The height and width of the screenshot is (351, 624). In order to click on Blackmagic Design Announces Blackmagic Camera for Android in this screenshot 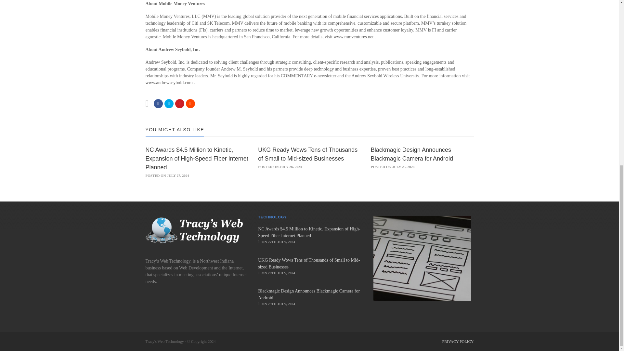, I will do `click(411, 154)`.